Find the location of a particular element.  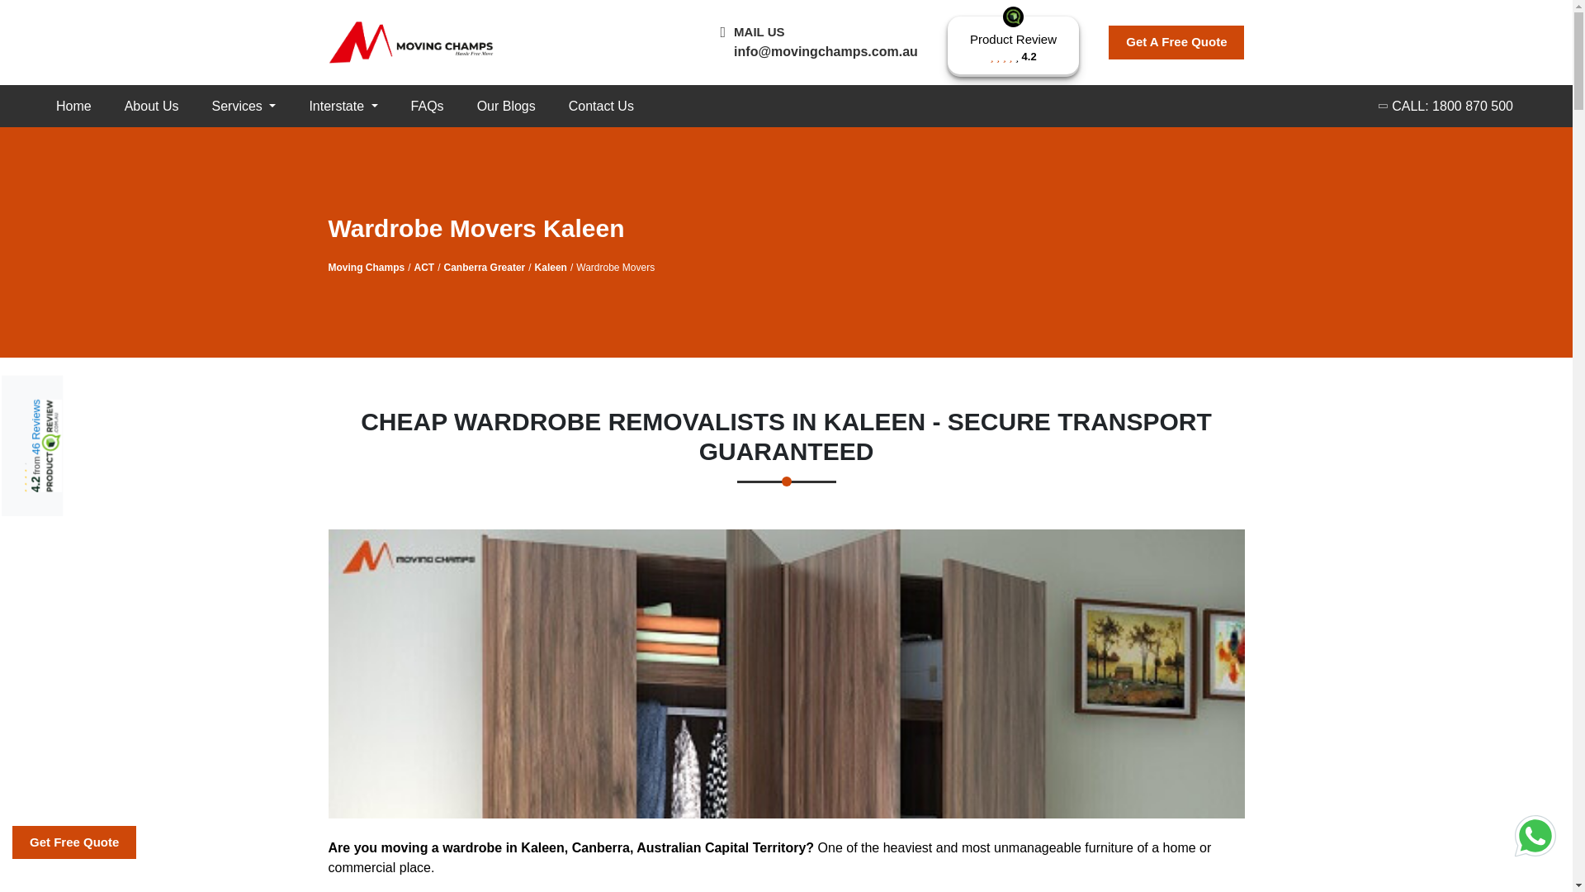

Canberra Greater is located at coordinates (1014, 46).